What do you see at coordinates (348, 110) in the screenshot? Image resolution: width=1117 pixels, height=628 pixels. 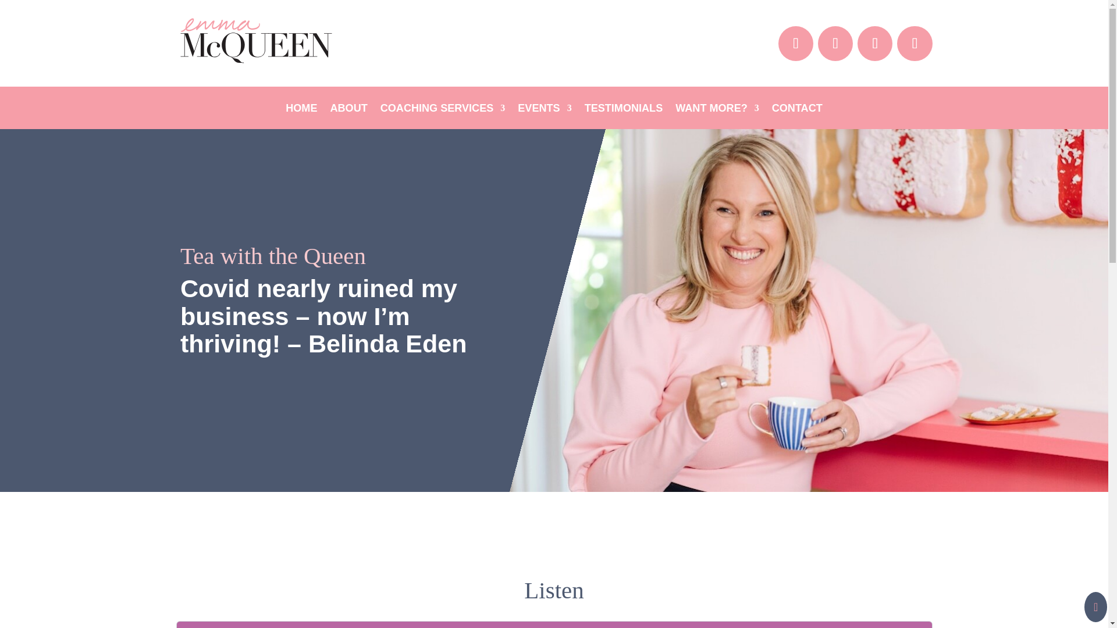 I see `ABOUT` at bounding box center [348, 110].